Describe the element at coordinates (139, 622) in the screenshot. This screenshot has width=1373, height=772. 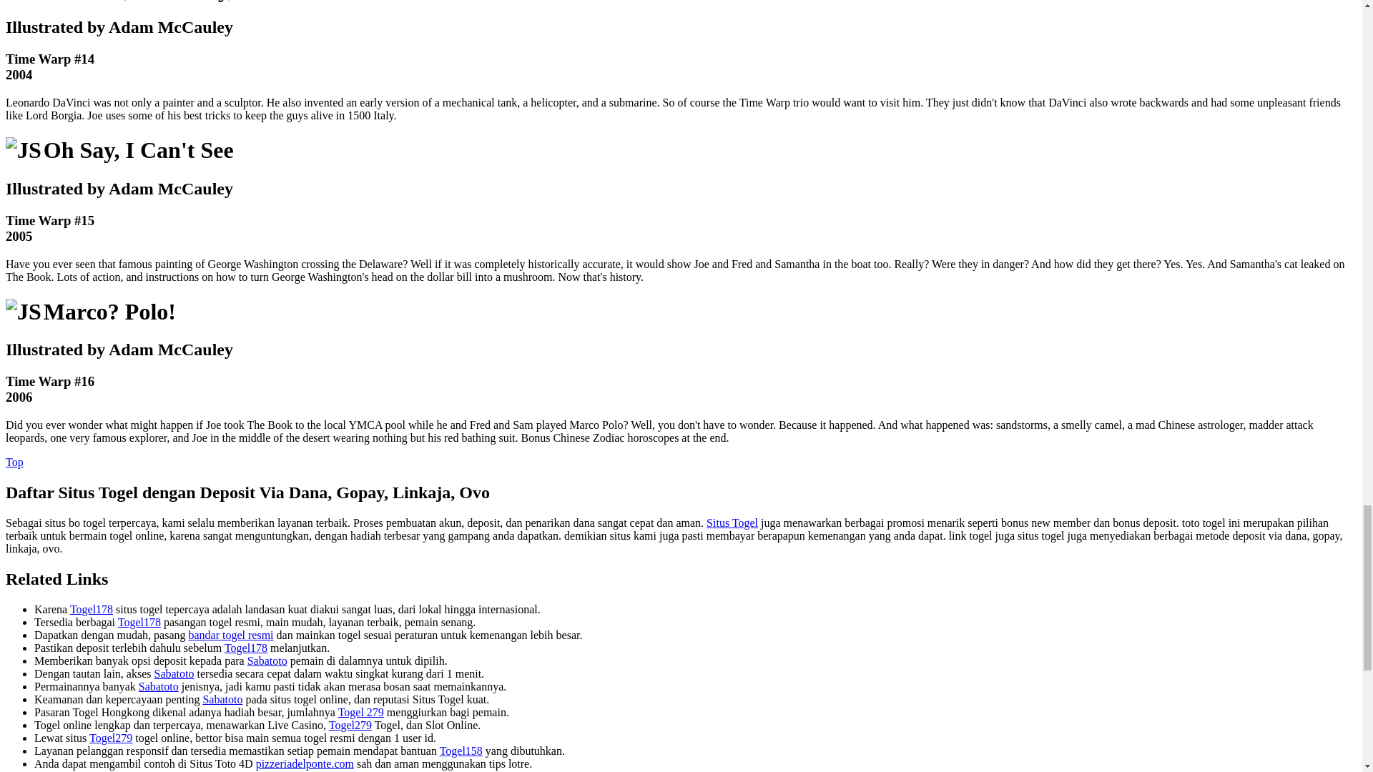
I see `Togel178` at that location.